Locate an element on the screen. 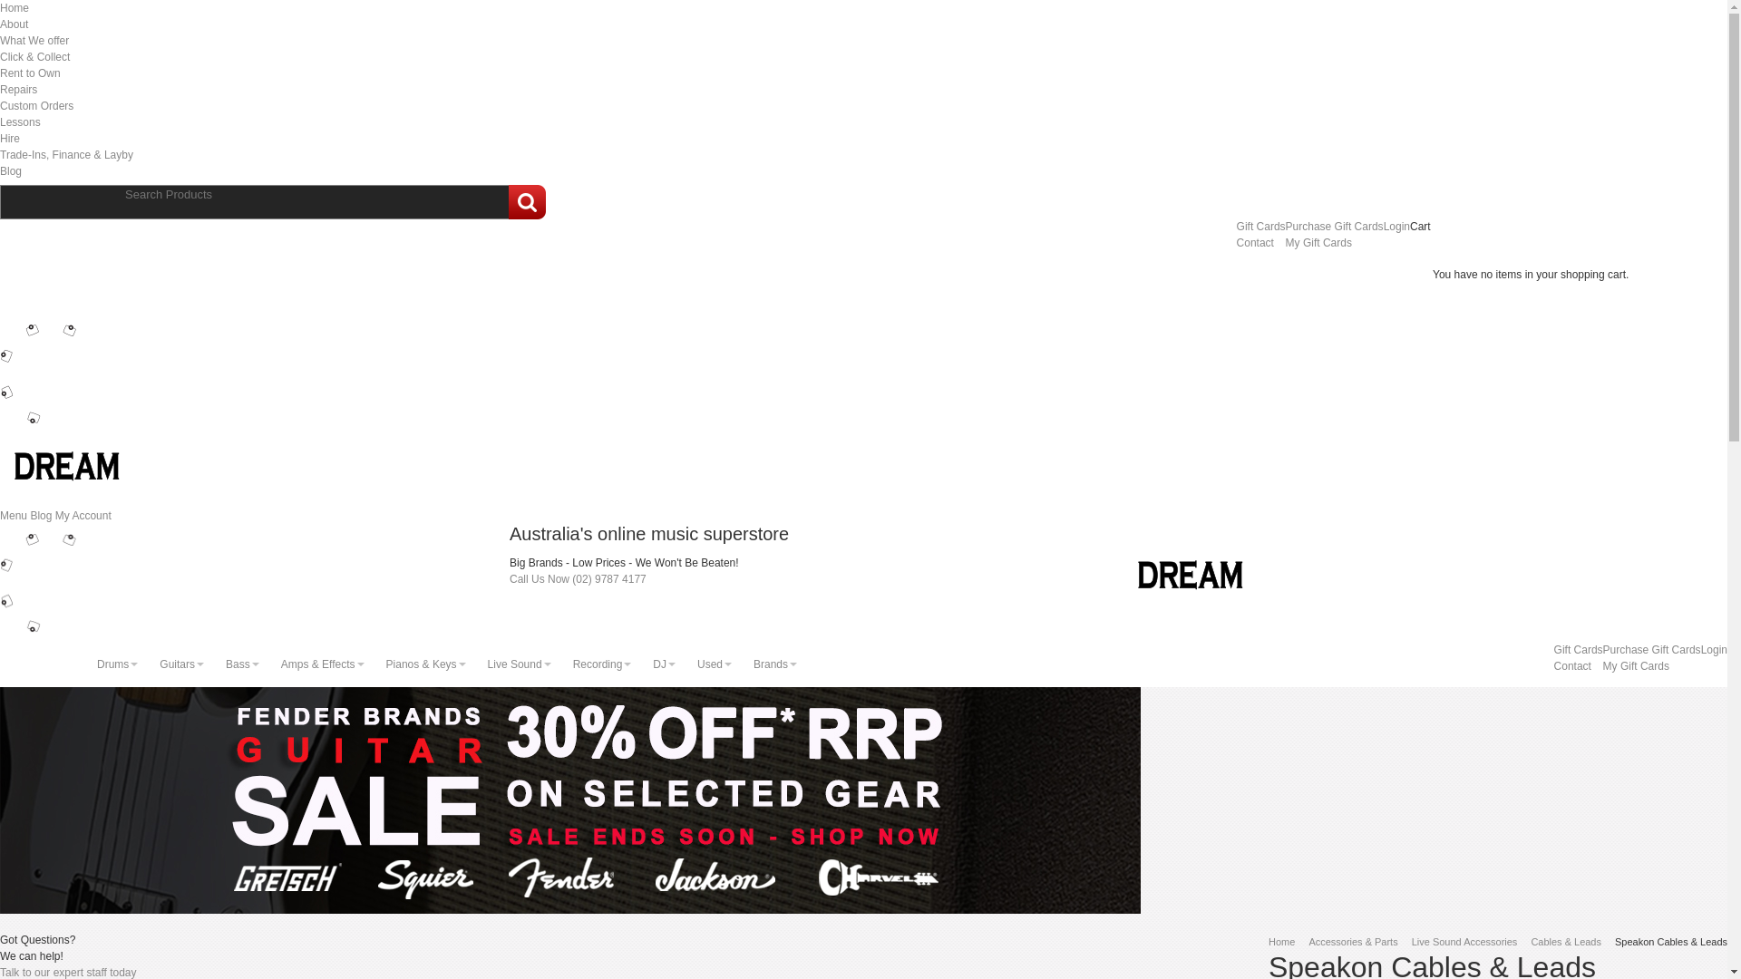 Image resolution: width=1741 pixels, height=979 pixels. My Gift Cards is located at coordinates (1636, 666).